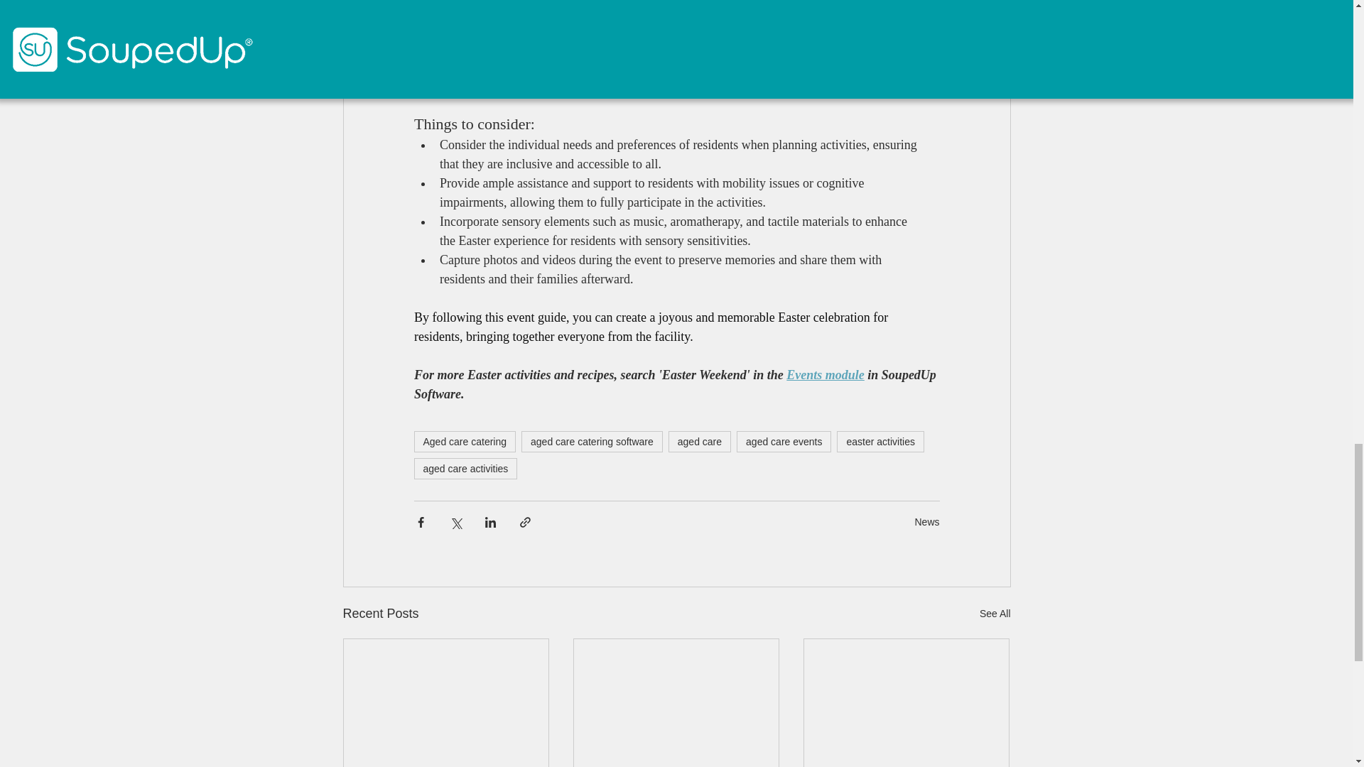 The image size is (1364, 767). Describe the element at coordinates (464, 442) in the screenshot. I see `Aged care catering` at that location.